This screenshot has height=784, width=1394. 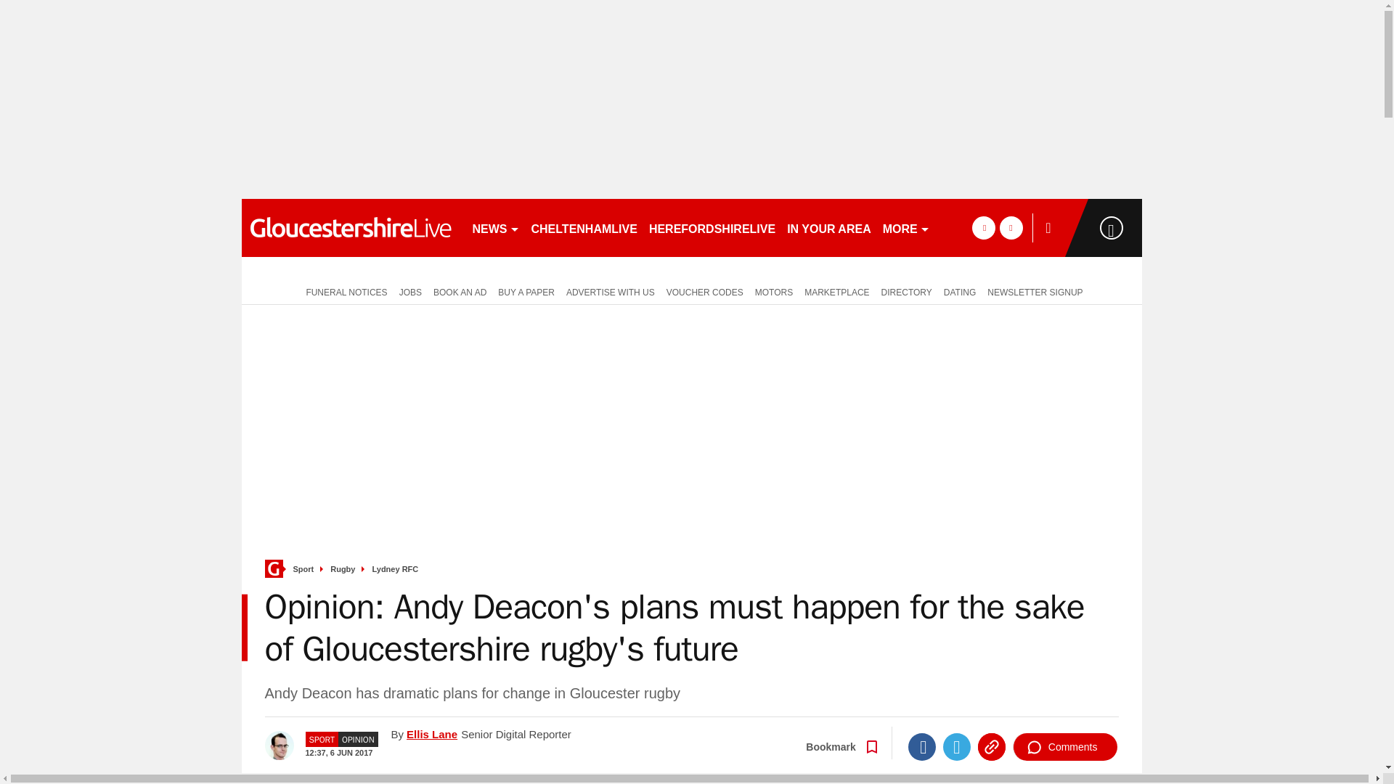 I want to click on CHELTENHAMLIVE, so click(x=584, y=228).